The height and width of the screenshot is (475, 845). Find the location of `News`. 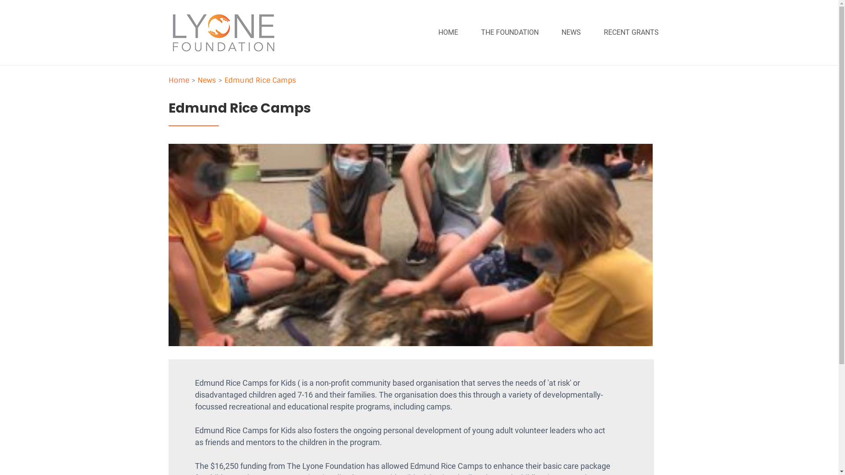

News is located at coordinates (206, 80).